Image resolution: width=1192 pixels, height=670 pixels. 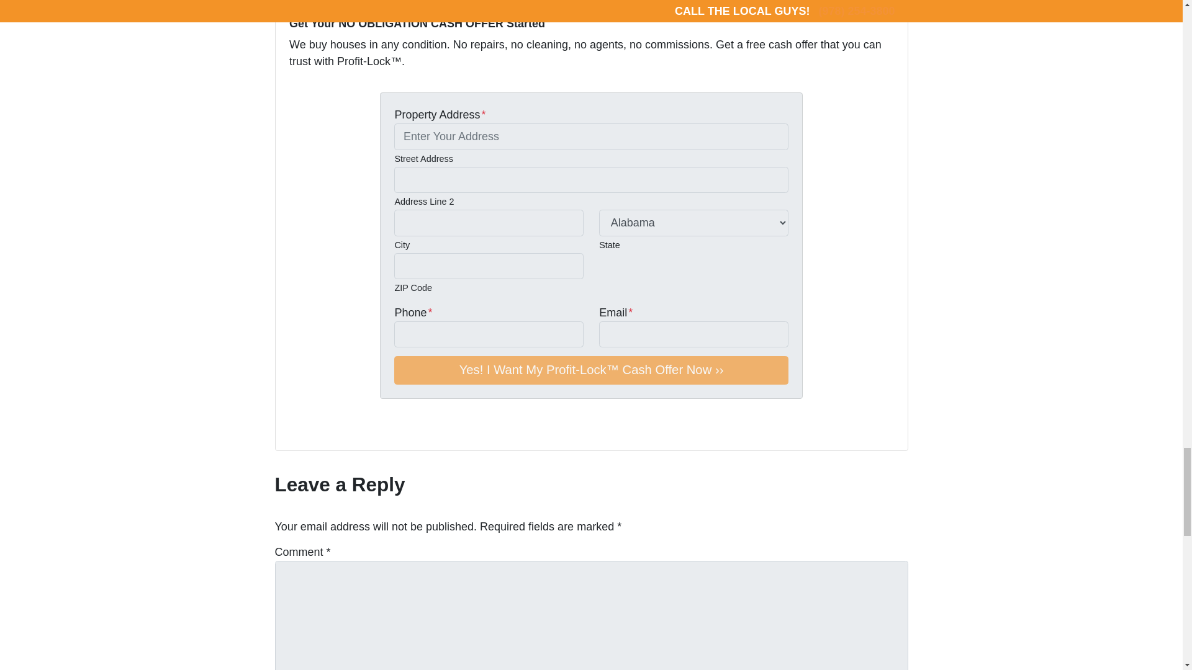 What do you see at coordinates (366, 429) in the screenshot?
I see `Instagram` at bounding box center [366, 429].